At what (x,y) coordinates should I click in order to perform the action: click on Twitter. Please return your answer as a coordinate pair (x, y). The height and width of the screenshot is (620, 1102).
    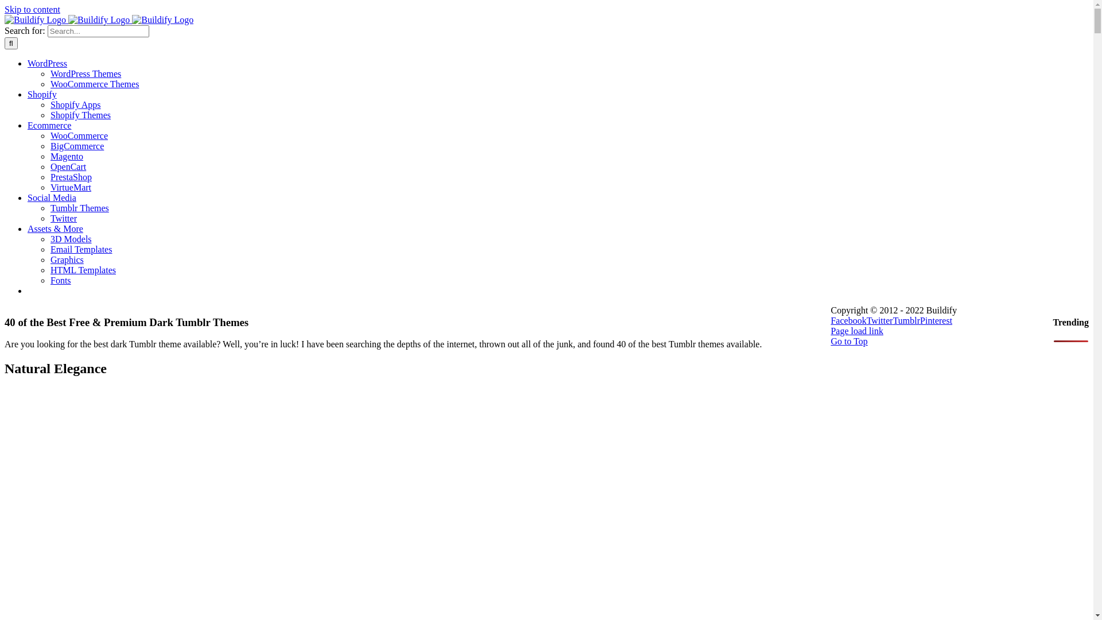
    Looking at the image, I should click on (880, 320).